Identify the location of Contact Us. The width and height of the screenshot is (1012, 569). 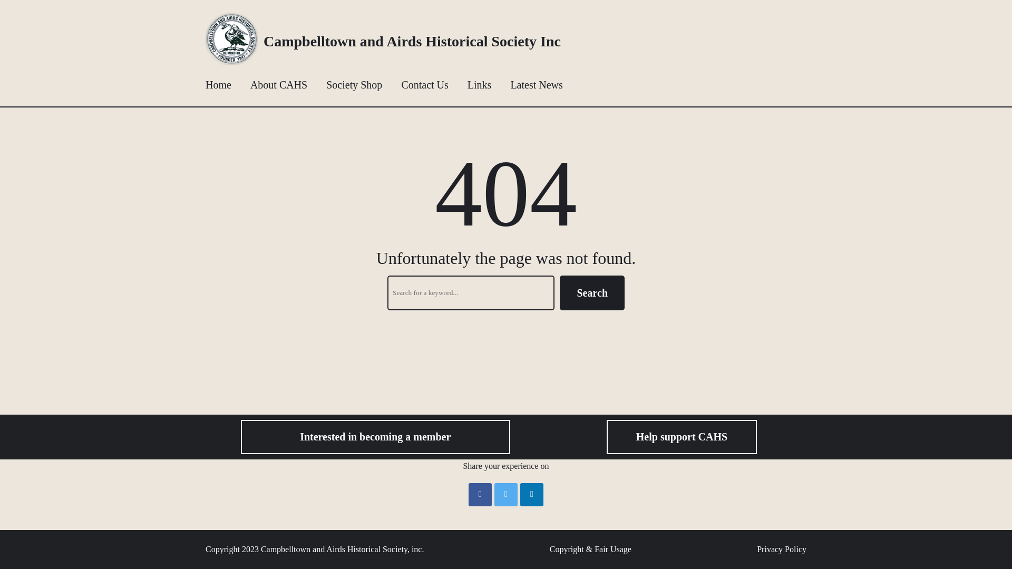
(425, 85).